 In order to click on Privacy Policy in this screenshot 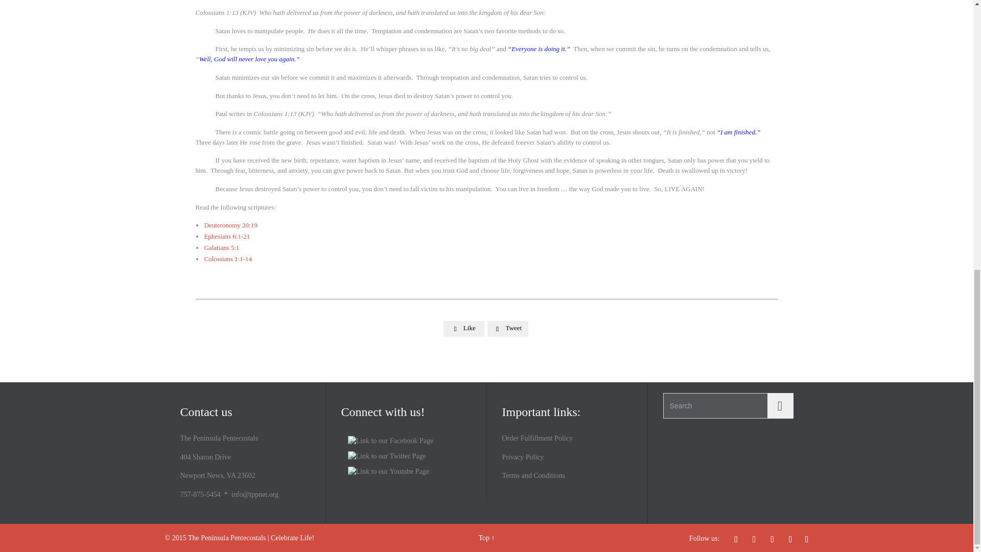, I will do `click(522, 457)`.